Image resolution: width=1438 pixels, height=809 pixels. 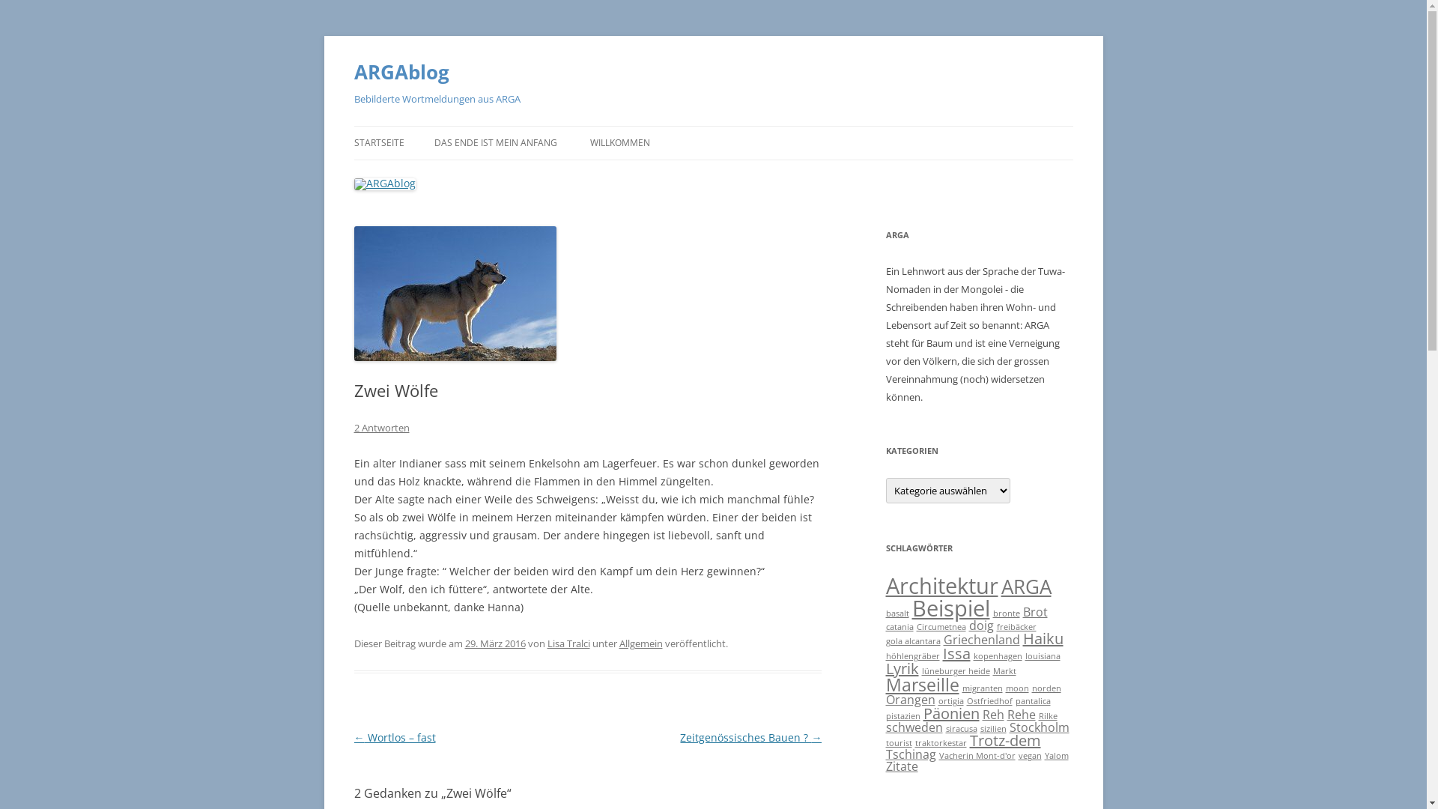 What do you see at coordinates (914, 727) in the screenshot?
I see `schweden` at bounding box center [914, 727].